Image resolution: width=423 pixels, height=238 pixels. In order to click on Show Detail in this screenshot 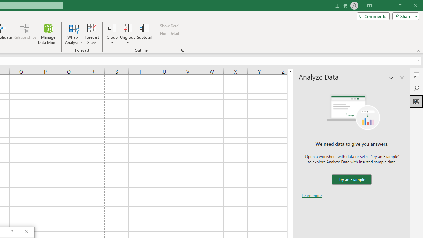, I will do `click(168, 26)`.